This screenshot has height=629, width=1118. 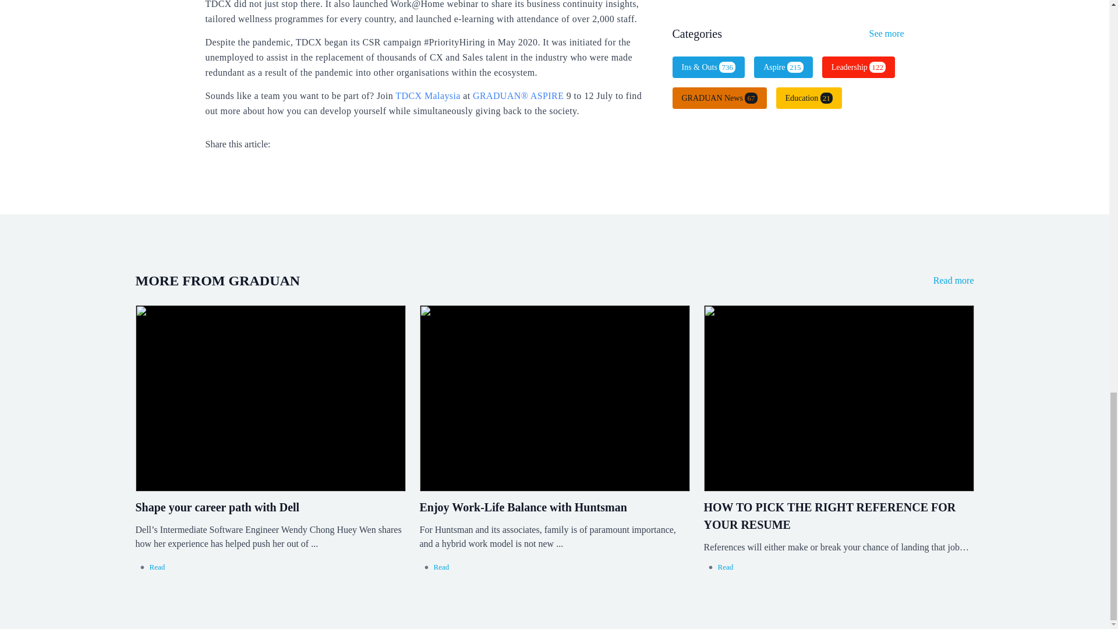 What do you see at coordinates (719, 98) in the screenshot?
I see `GRADUAN News 67` at bounding box center [719, 98].